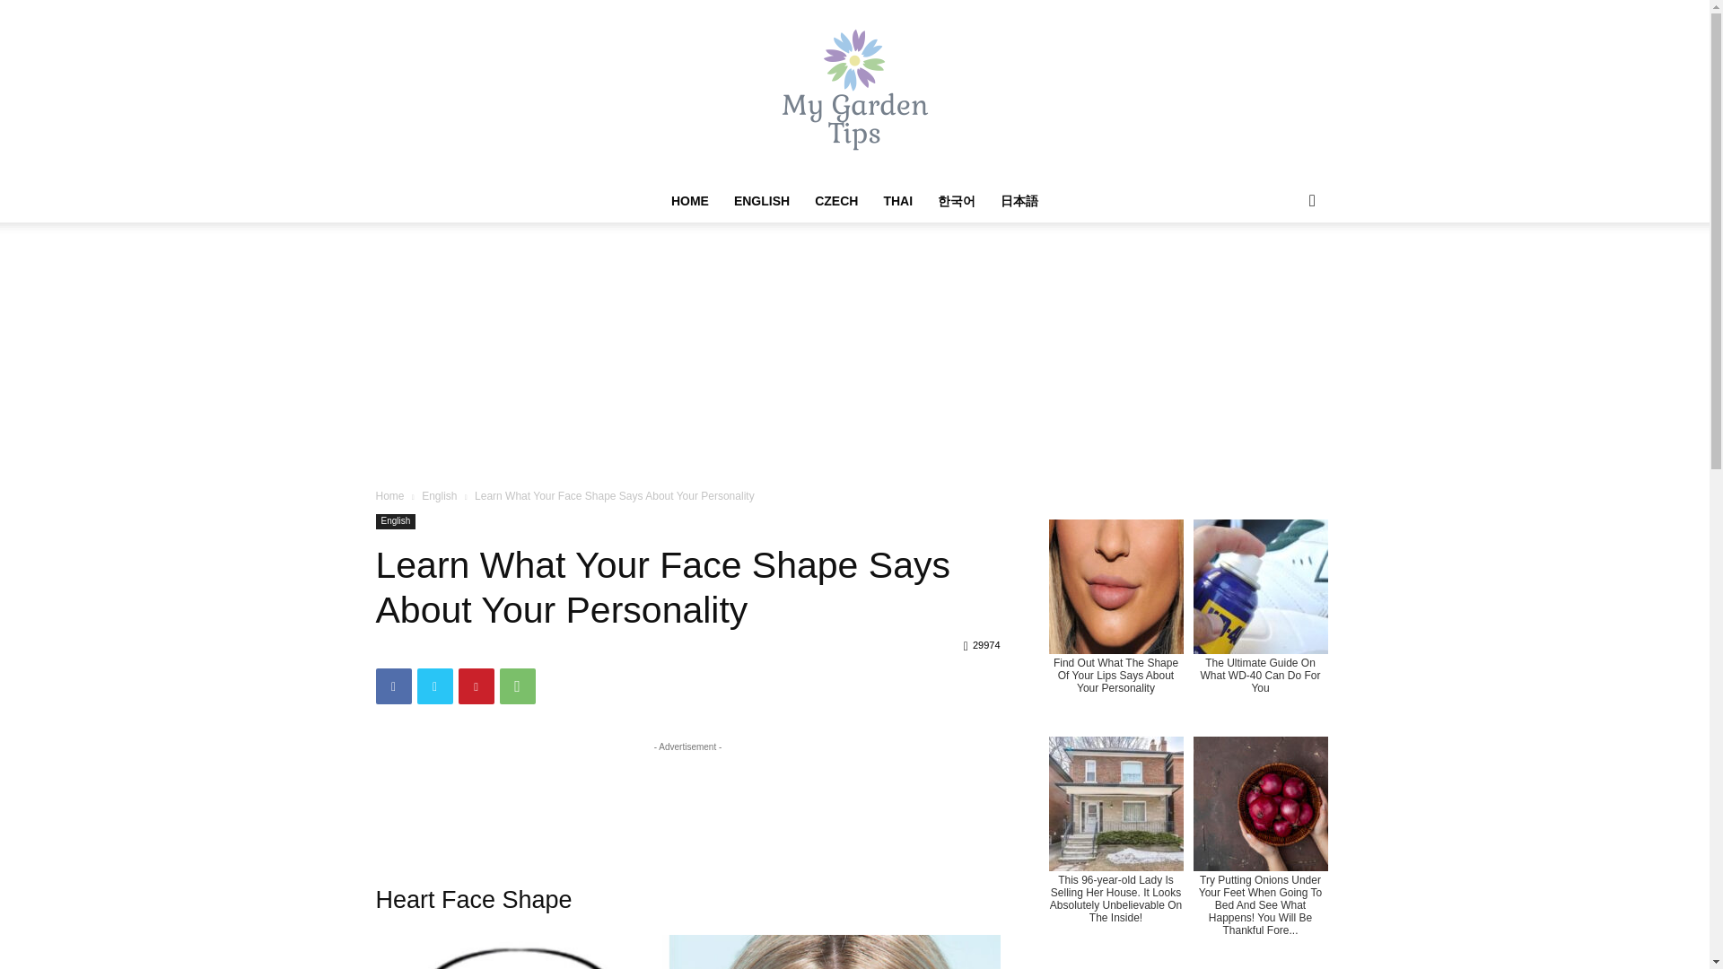 This screenshot has width=1723, height=969. What do you see at coordinates (434, 686) in the screenshot?
I see `Twitter` at bounding box center [434, 686].